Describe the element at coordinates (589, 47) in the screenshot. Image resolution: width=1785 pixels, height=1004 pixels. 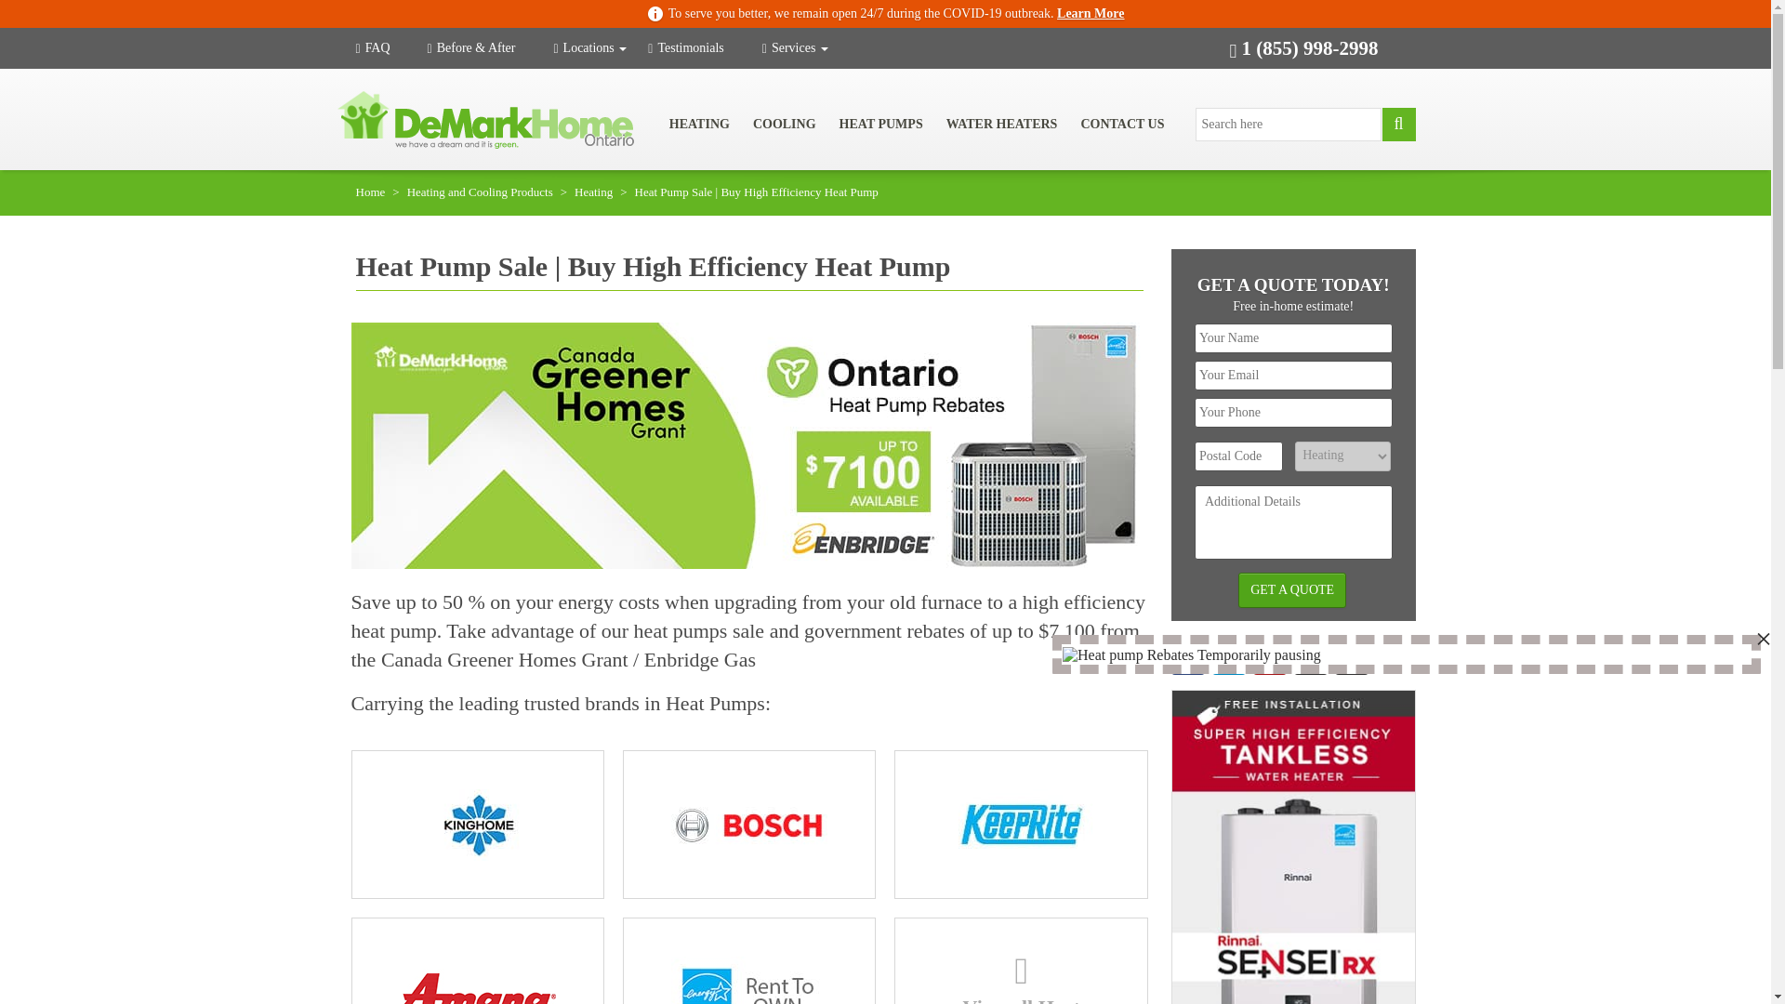
I see `Locations` at that location.